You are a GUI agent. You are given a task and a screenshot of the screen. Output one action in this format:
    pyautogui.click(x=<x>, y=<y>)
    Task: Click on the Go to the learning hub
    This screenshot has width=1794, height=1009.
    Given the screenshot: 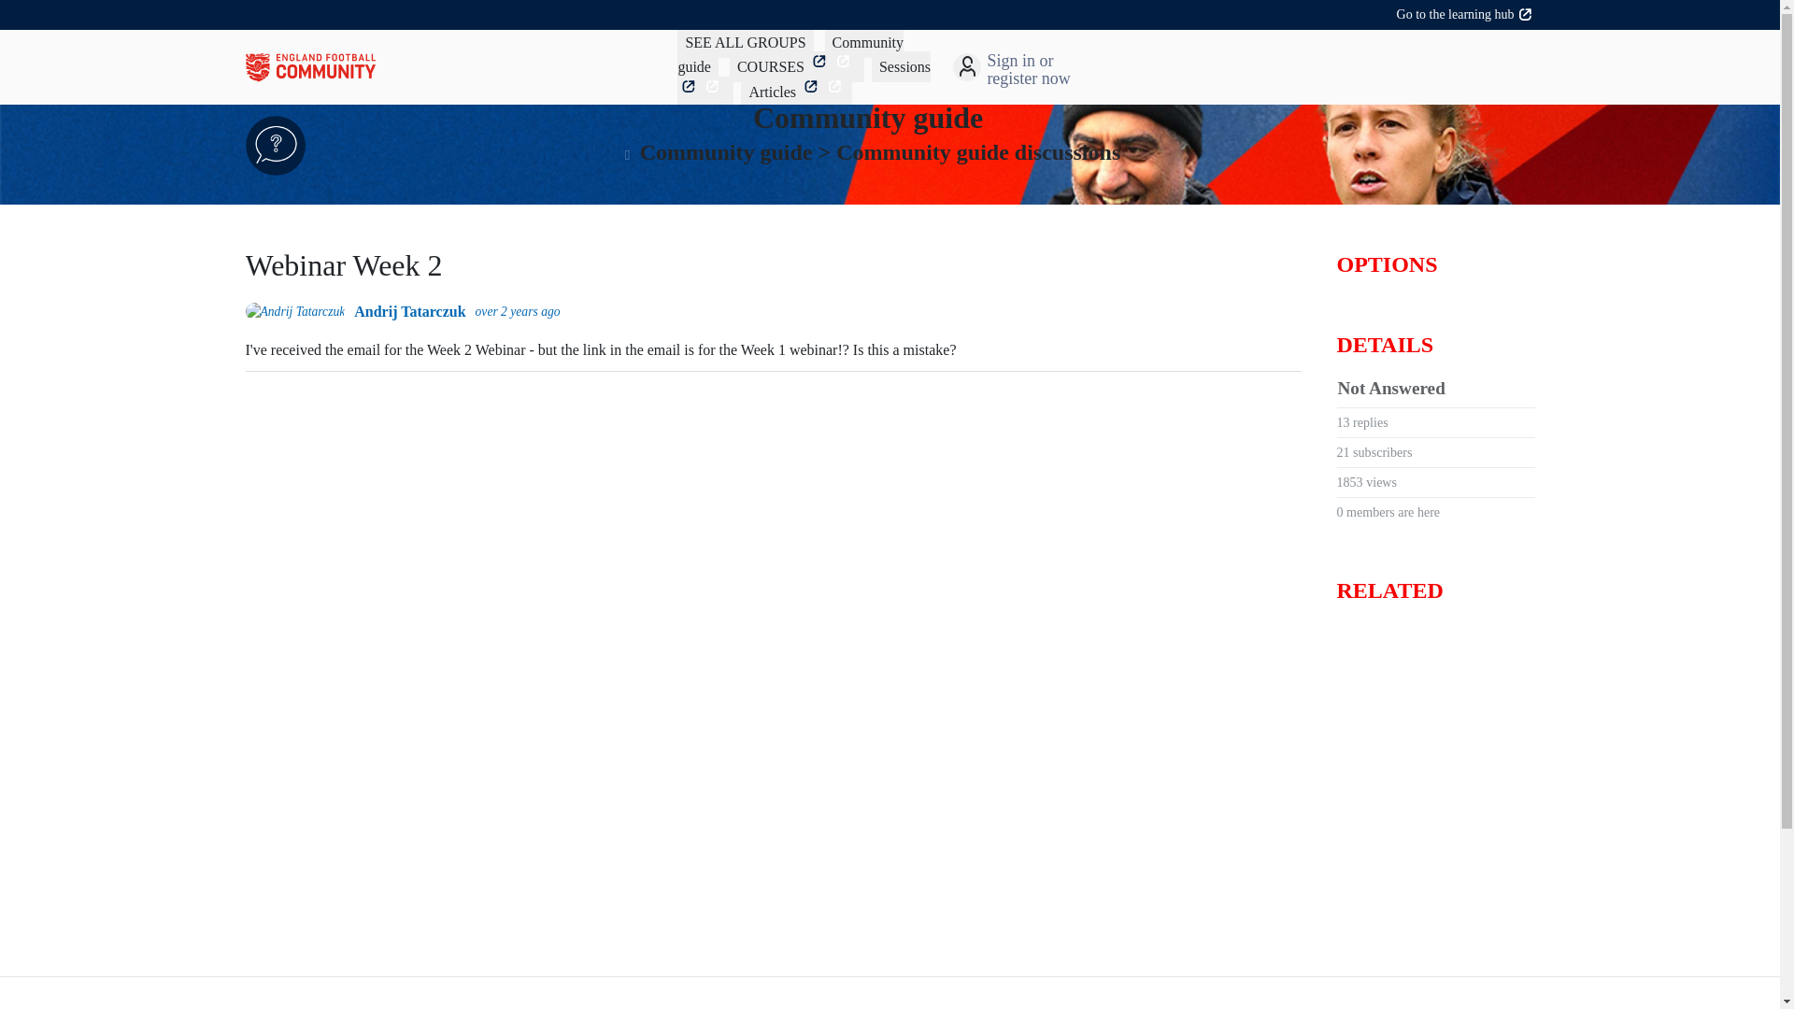 What is the action you would take?
    pyautogui.click(x=1466, y=13)
    